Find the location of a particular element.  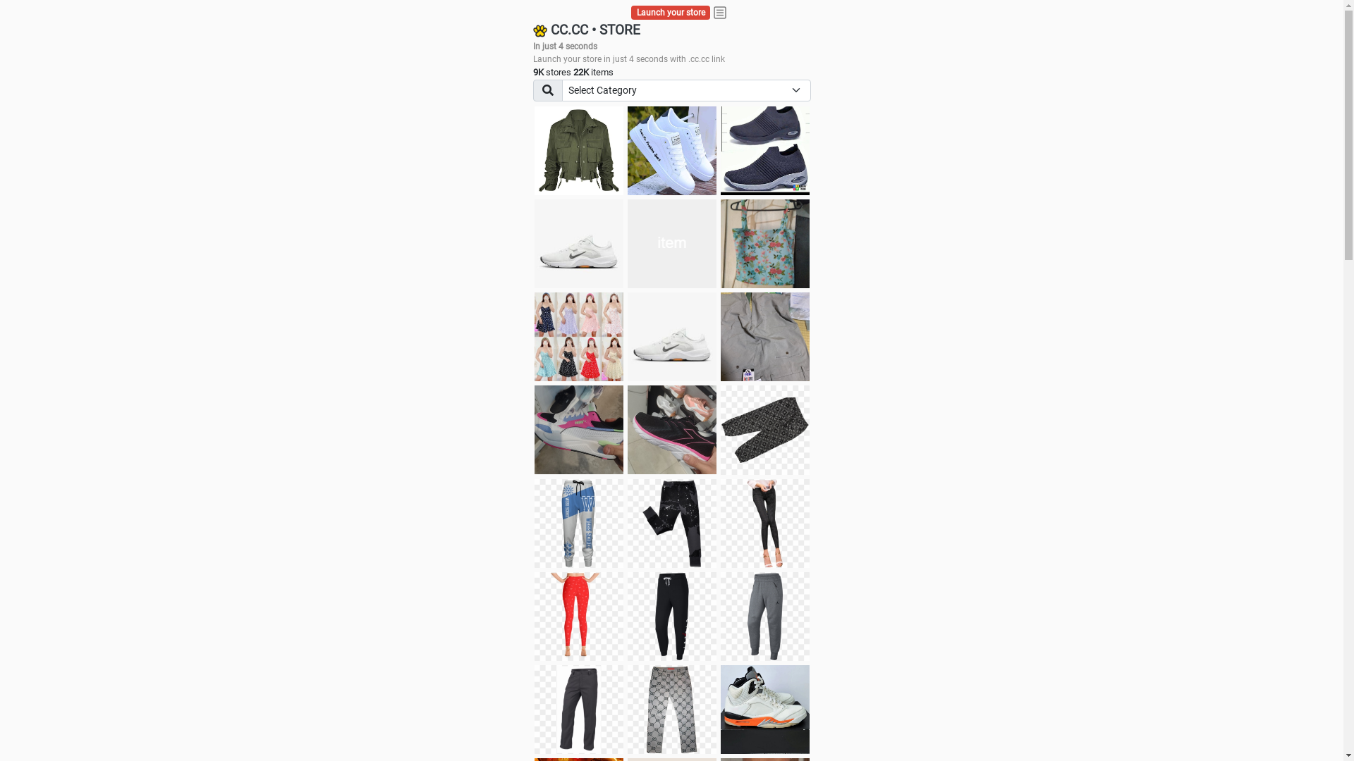

Ukay cloth is located at coordinates (765, 244).